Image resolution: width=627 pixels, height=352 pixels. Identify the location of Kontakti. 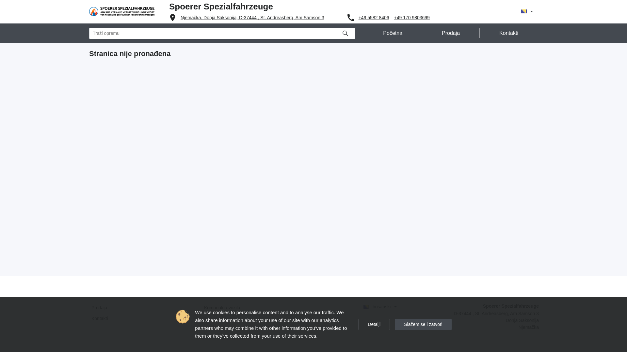
(509, 33).